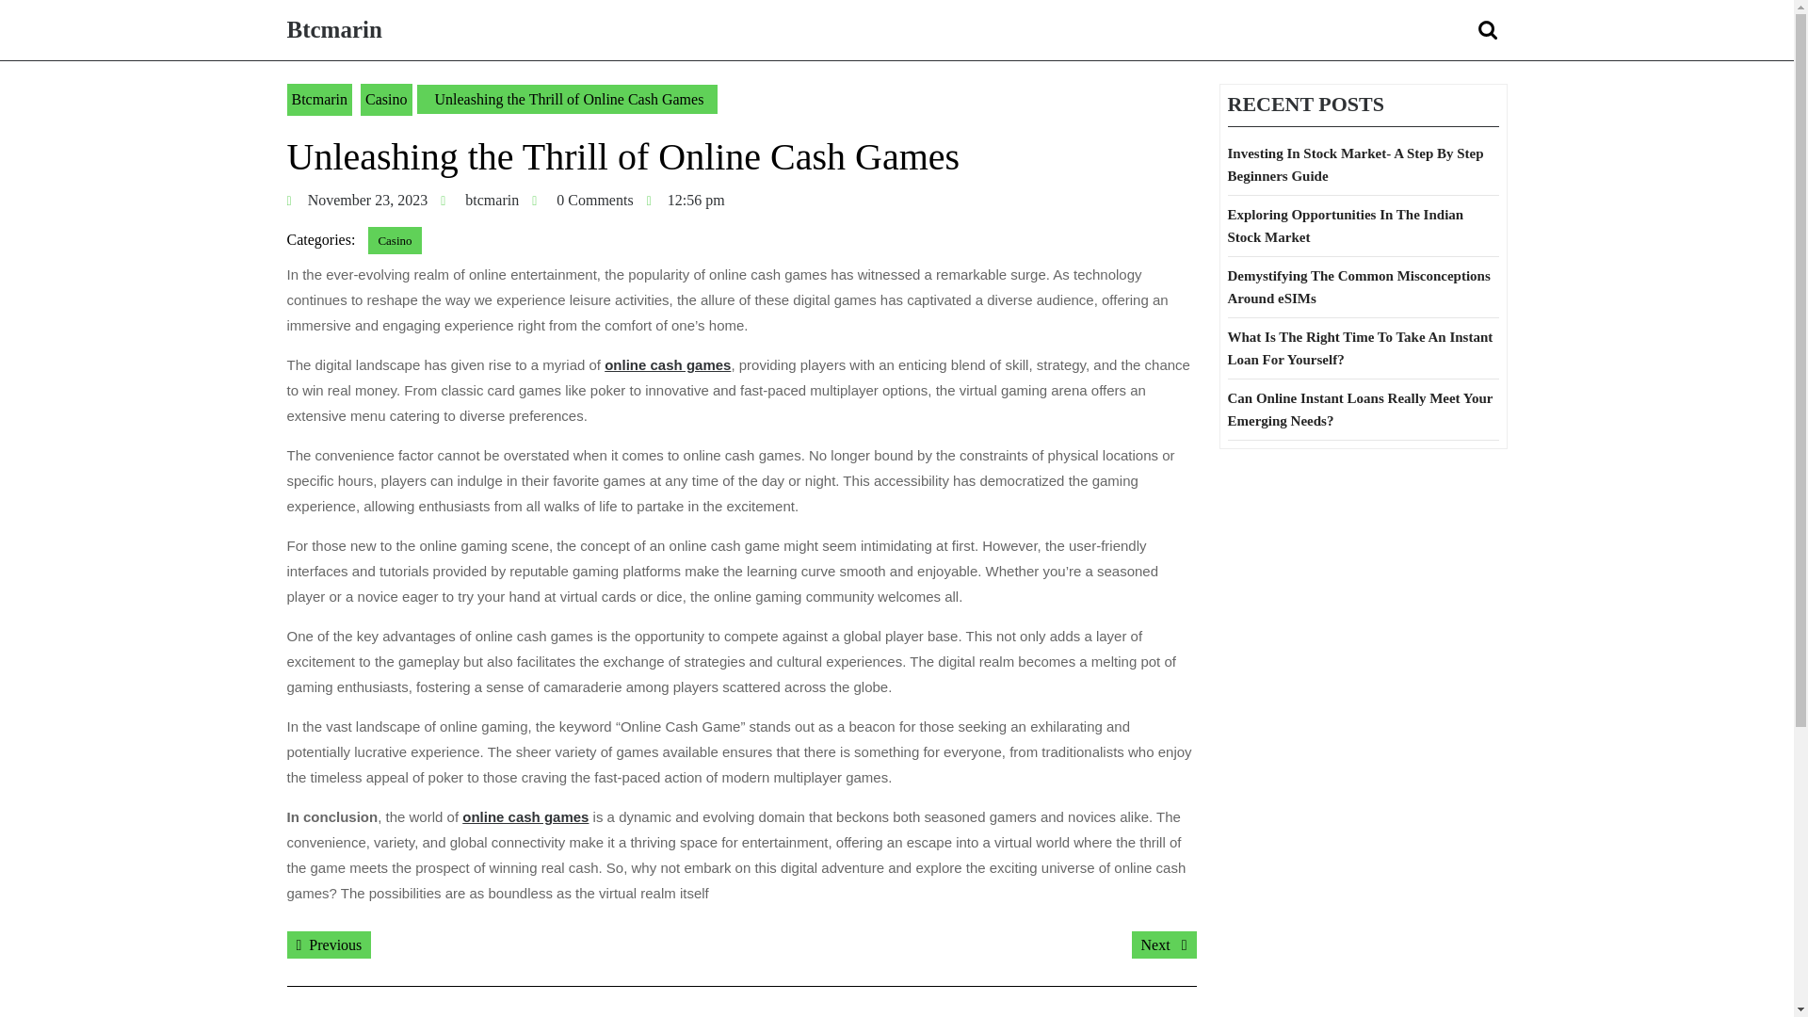 The height and width of the screenshot is (1017, 1808). Describe the element at coordinates (492, 200) in the screenshot. I see `Demystifying The Common Misconceptions Around eSIMs` at that location.